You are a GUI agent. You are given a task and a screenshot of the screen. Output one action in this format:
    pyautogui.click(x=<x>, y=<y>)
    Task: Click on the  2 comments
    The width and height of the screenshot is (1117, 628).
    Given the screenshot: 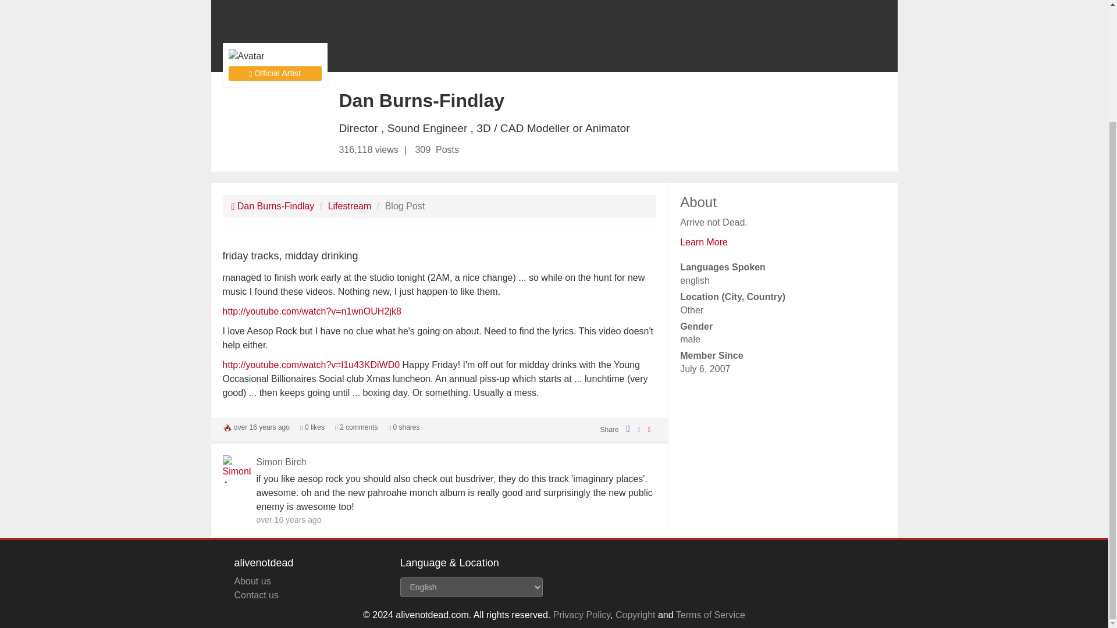 What is the action you would take?
    pyautogui.click(x=356, y=427)
    